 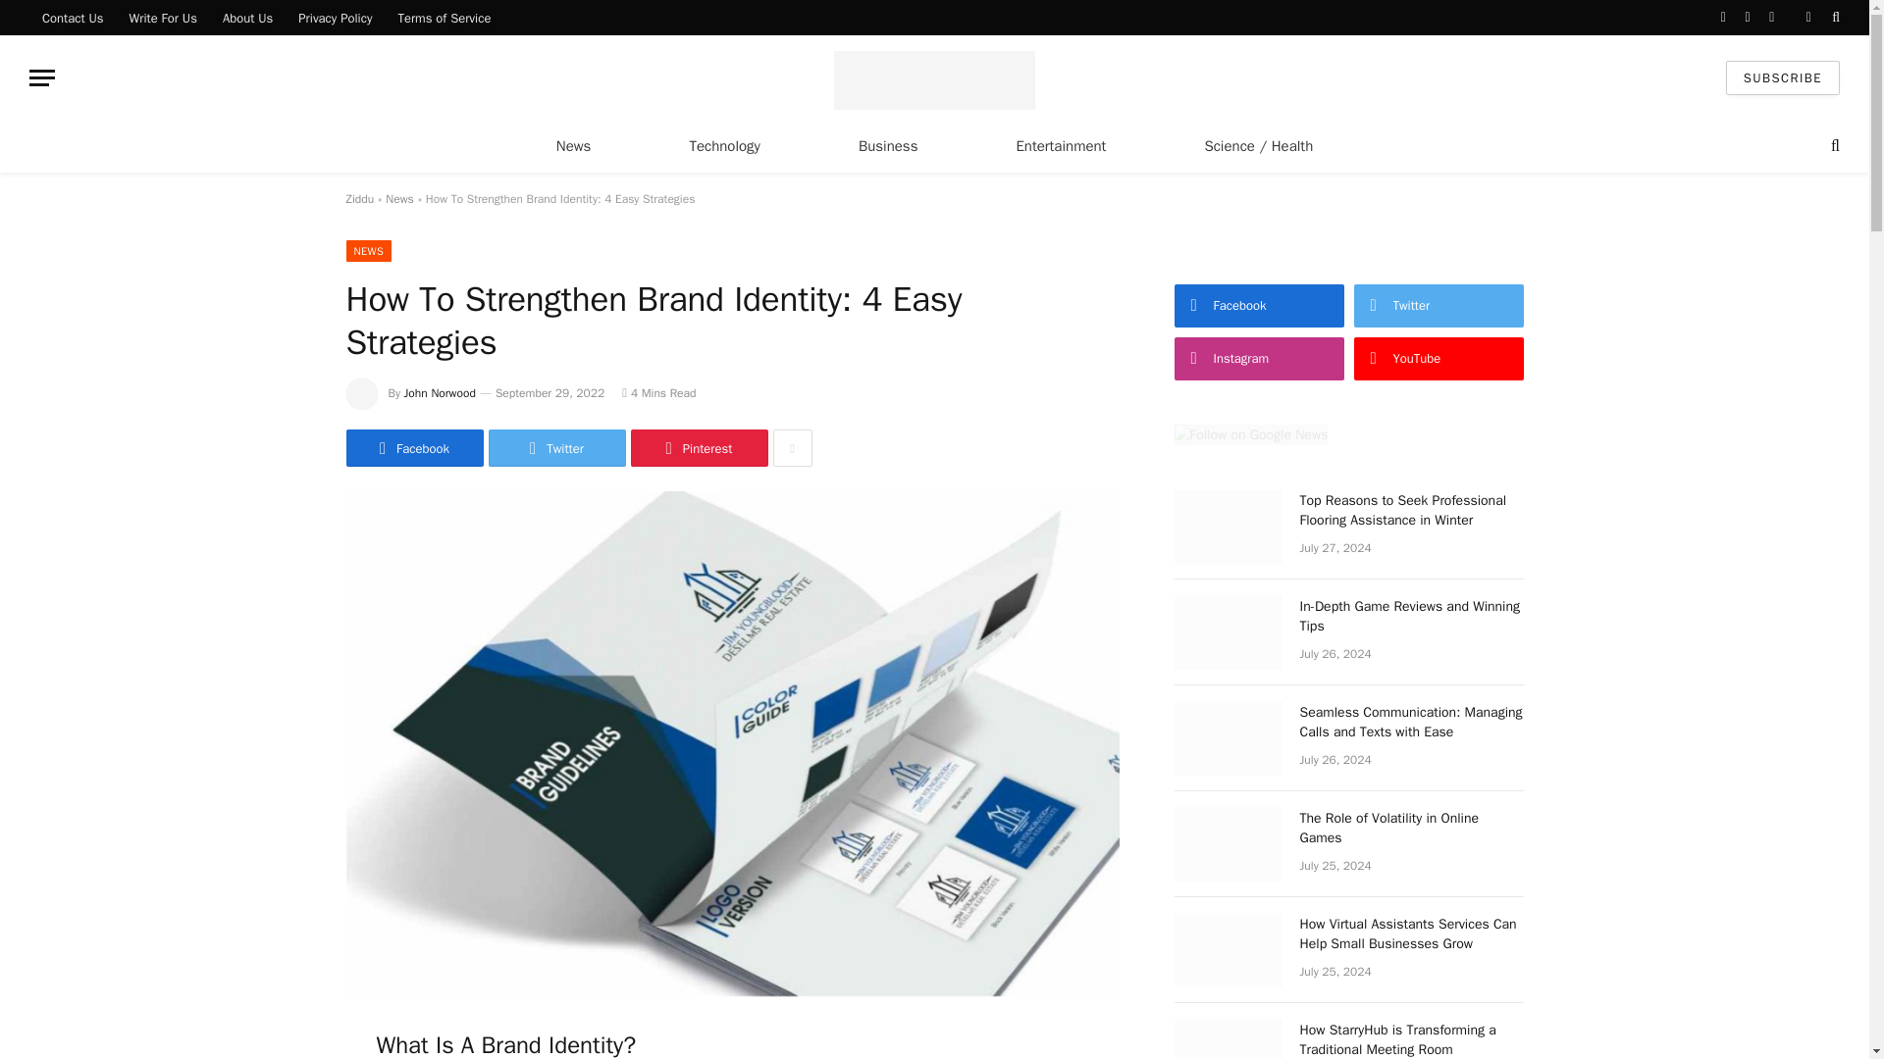 I want to click on Share on Facebook, so click(x=413, y=448).